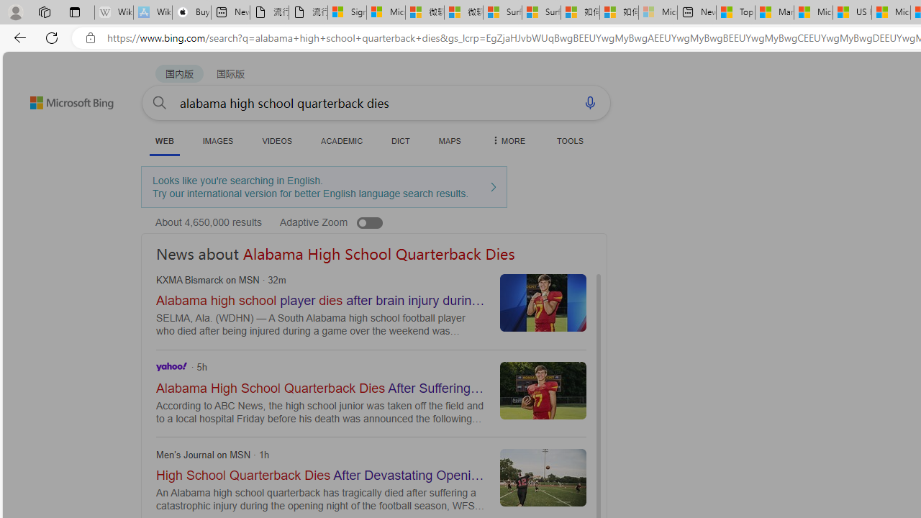 The image size is (921, 518). What do you see at coordinates (735, 13) in the screenshot?
I see `Top Stories - MSN` at bounding box center [735, 13].